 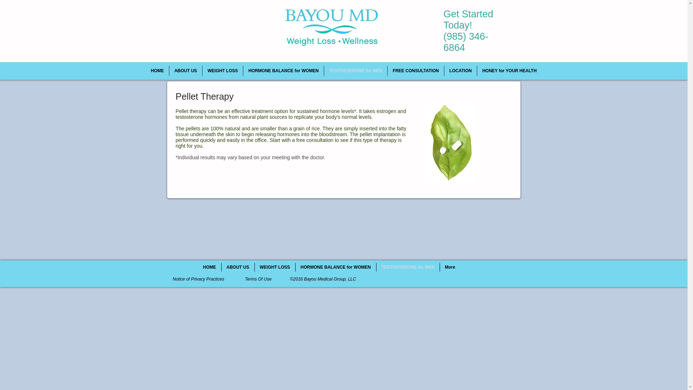 I want to click on TESTOSTERONE for MEN, so click(x=356, y=71).